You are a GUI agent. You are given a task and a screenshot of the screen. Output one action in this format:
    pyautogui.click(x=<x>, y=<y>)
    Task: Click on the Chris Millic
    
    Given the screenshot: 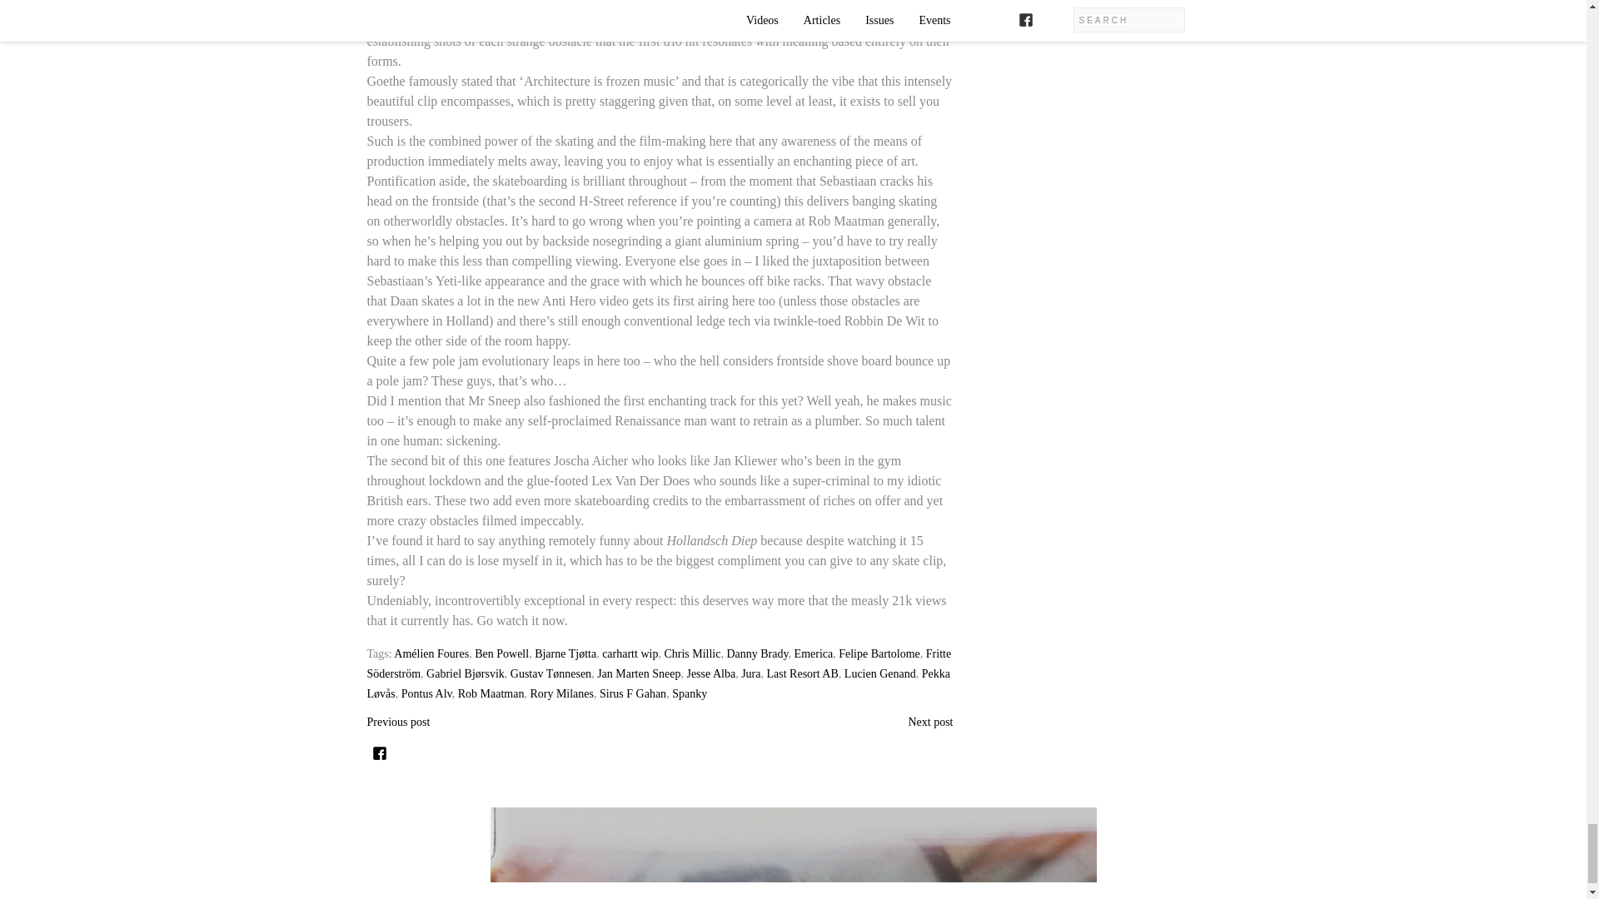 What is the action you would take?
    pyautogui.click(x=691, y=653)
    